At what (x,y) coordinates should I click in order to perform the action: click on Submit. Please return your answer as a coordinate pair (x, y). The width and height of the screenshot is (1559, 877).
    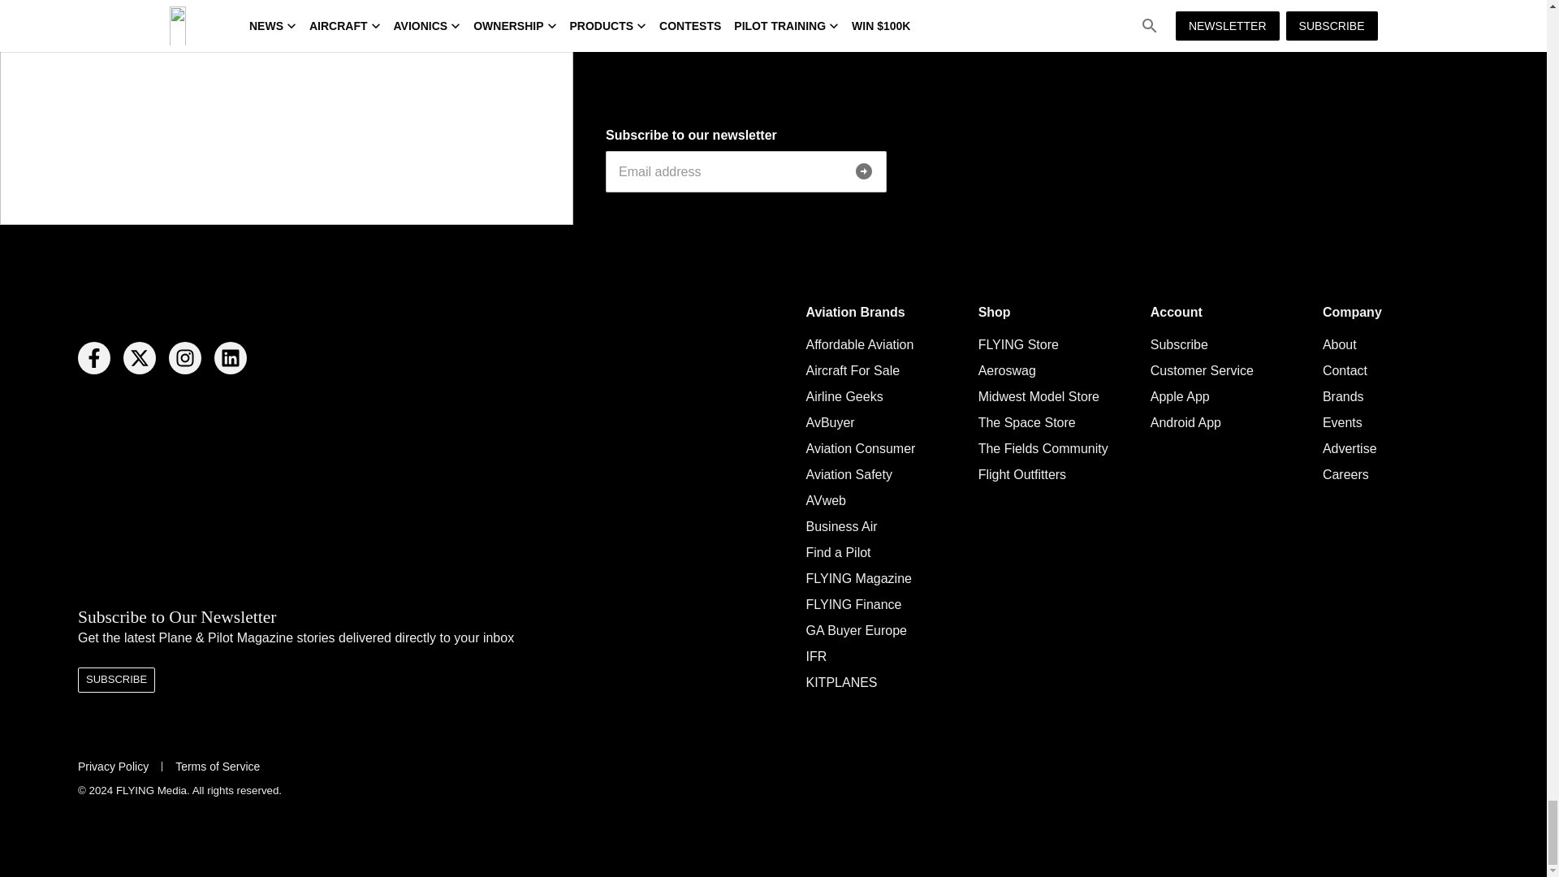
    Looking at the image, I should click on (864, 171).